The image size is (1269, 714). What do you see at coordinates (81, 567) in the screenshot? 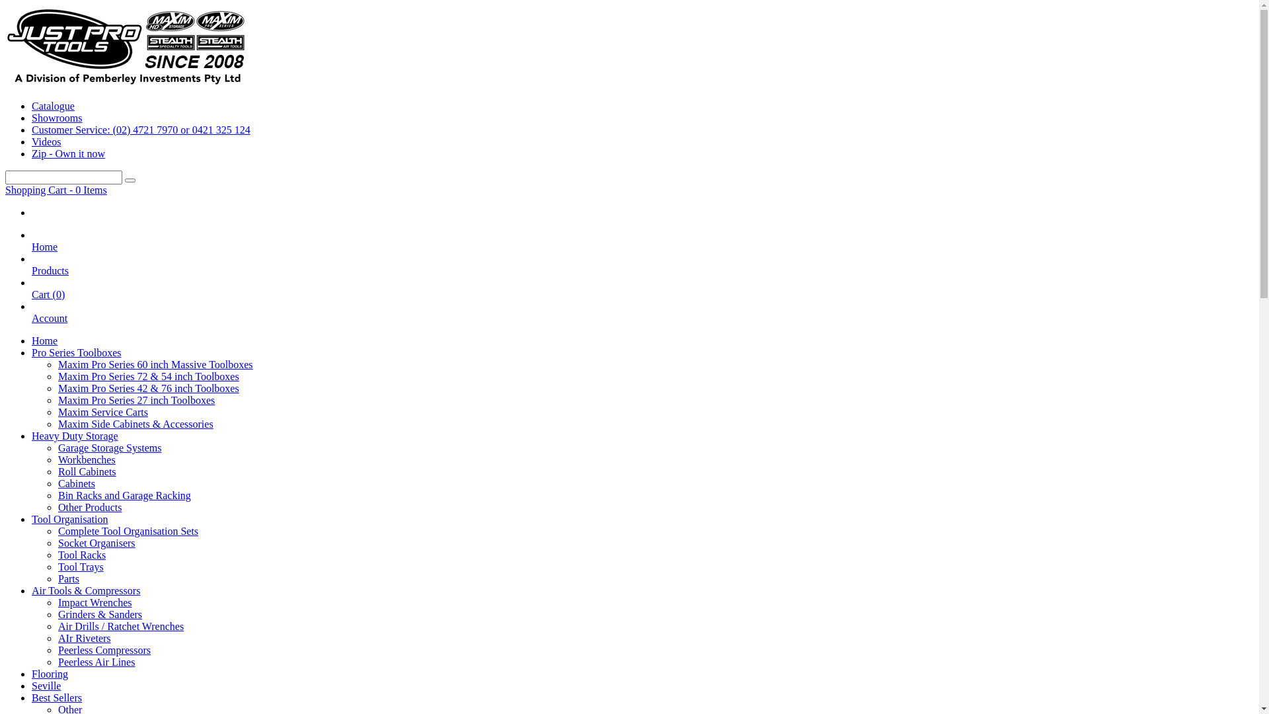
I see `Tool Trays` at bounding box center [81, 567].